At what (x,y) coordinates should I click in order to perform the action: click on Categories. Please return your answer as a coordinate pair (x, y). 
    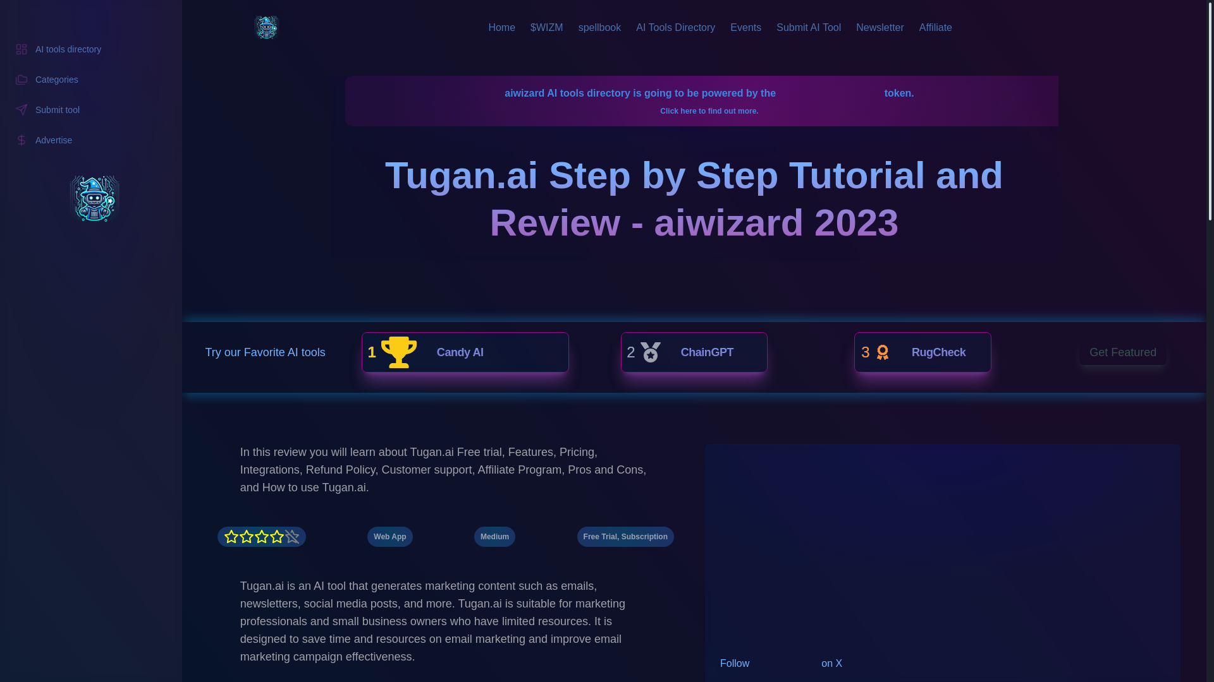
    Looking at the image, I should click on (600, 28).